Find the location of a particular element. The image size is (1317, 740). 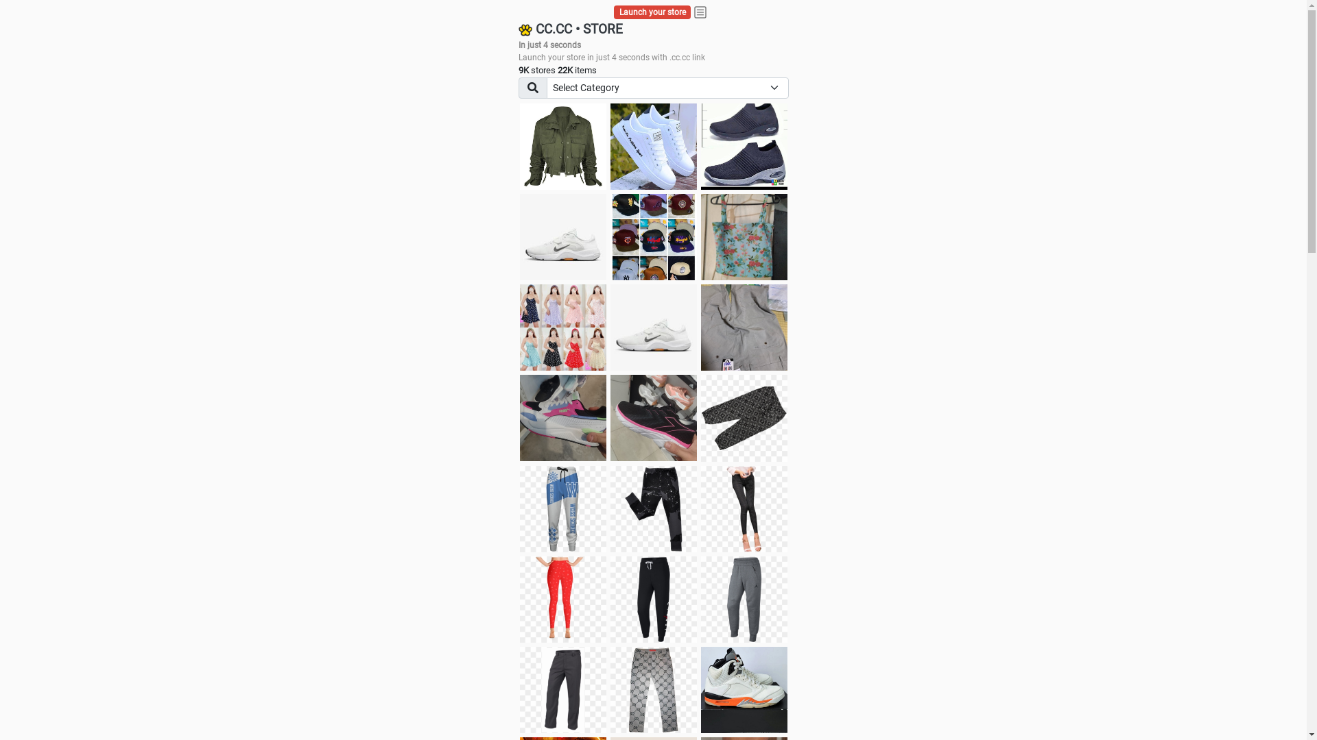

Shoes for boys is located at coordinates (563, 237).